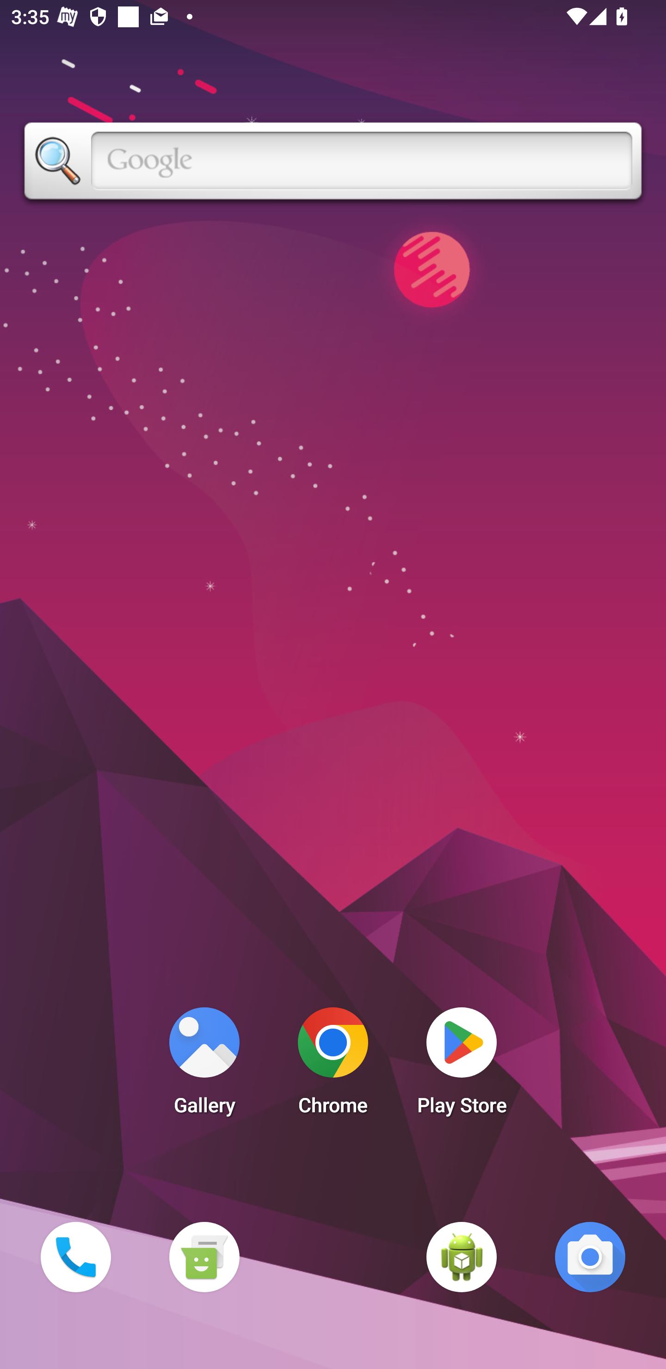 This screenshot has width=666, height=1369. I want to click on Phone, so click(75, 1257).